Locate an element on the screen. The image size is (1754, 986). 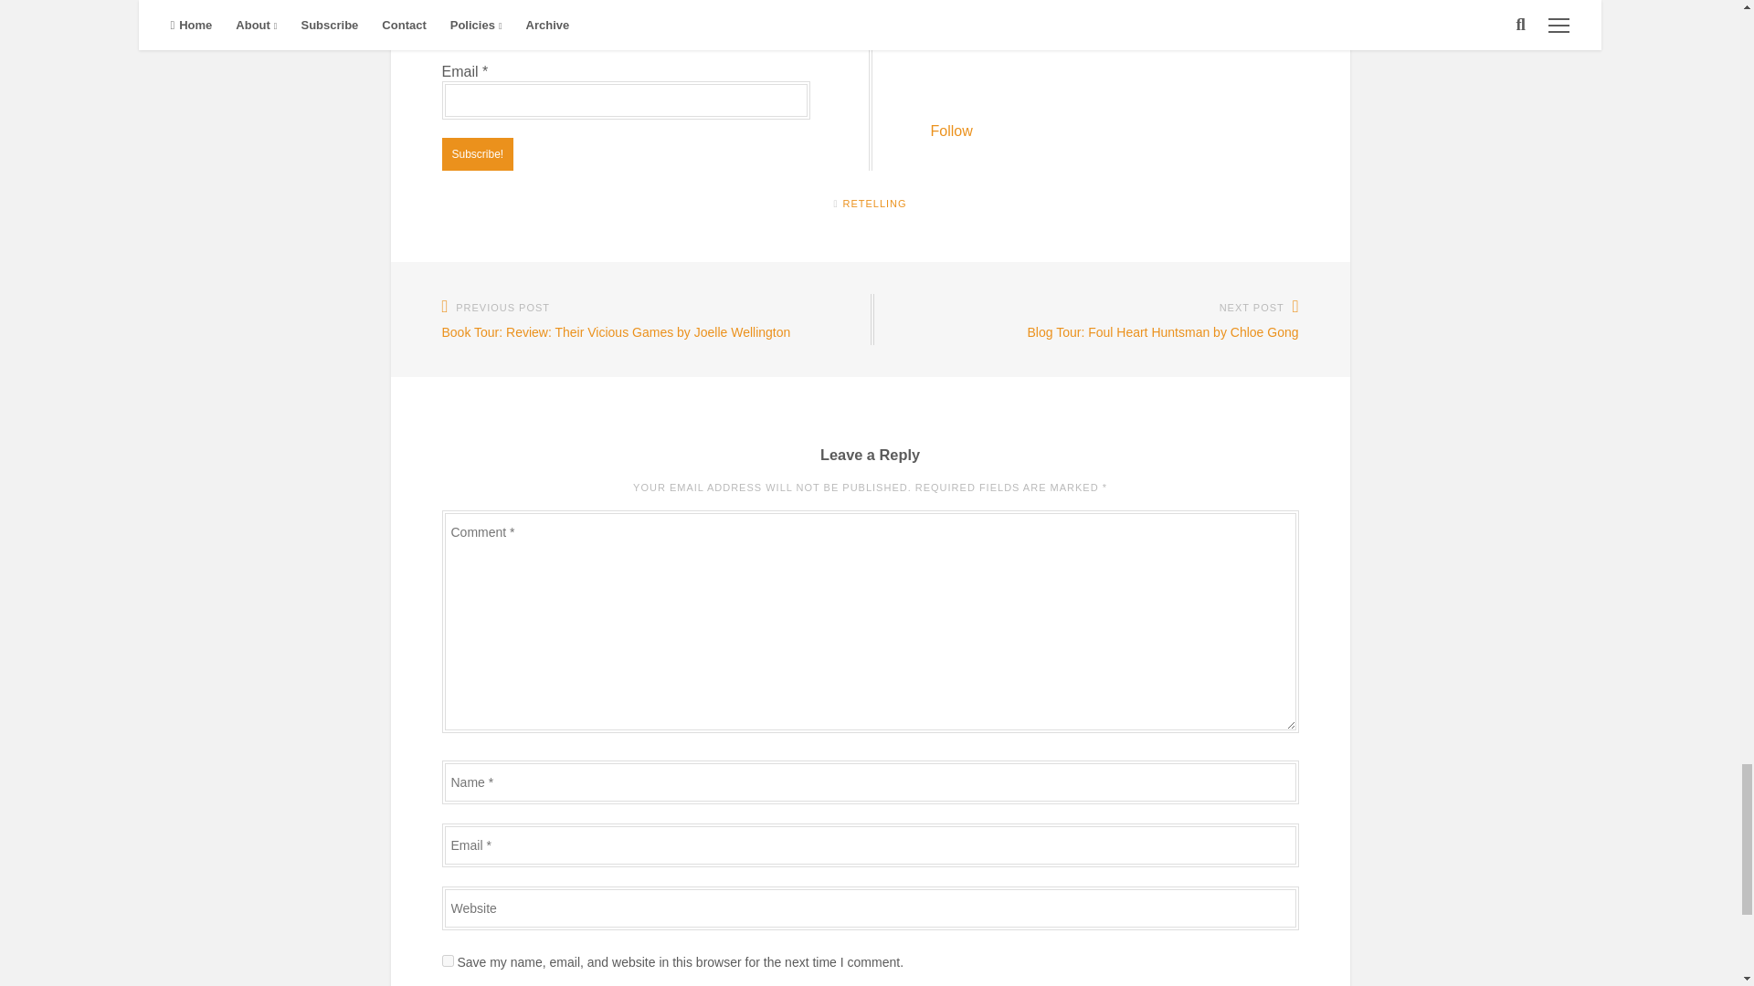
yes is located at coordinates (448, 960).